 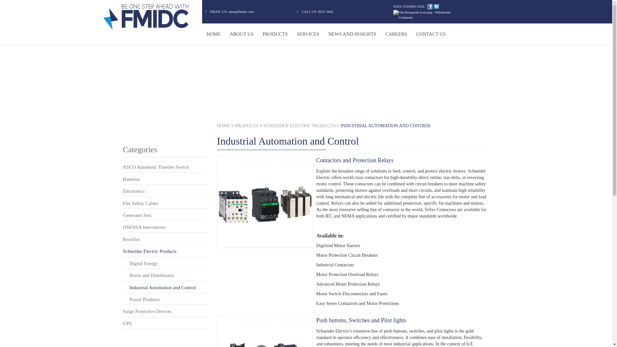 I want to click on ASCO Automatic Transfer Switch, so click(x=156, y=167).